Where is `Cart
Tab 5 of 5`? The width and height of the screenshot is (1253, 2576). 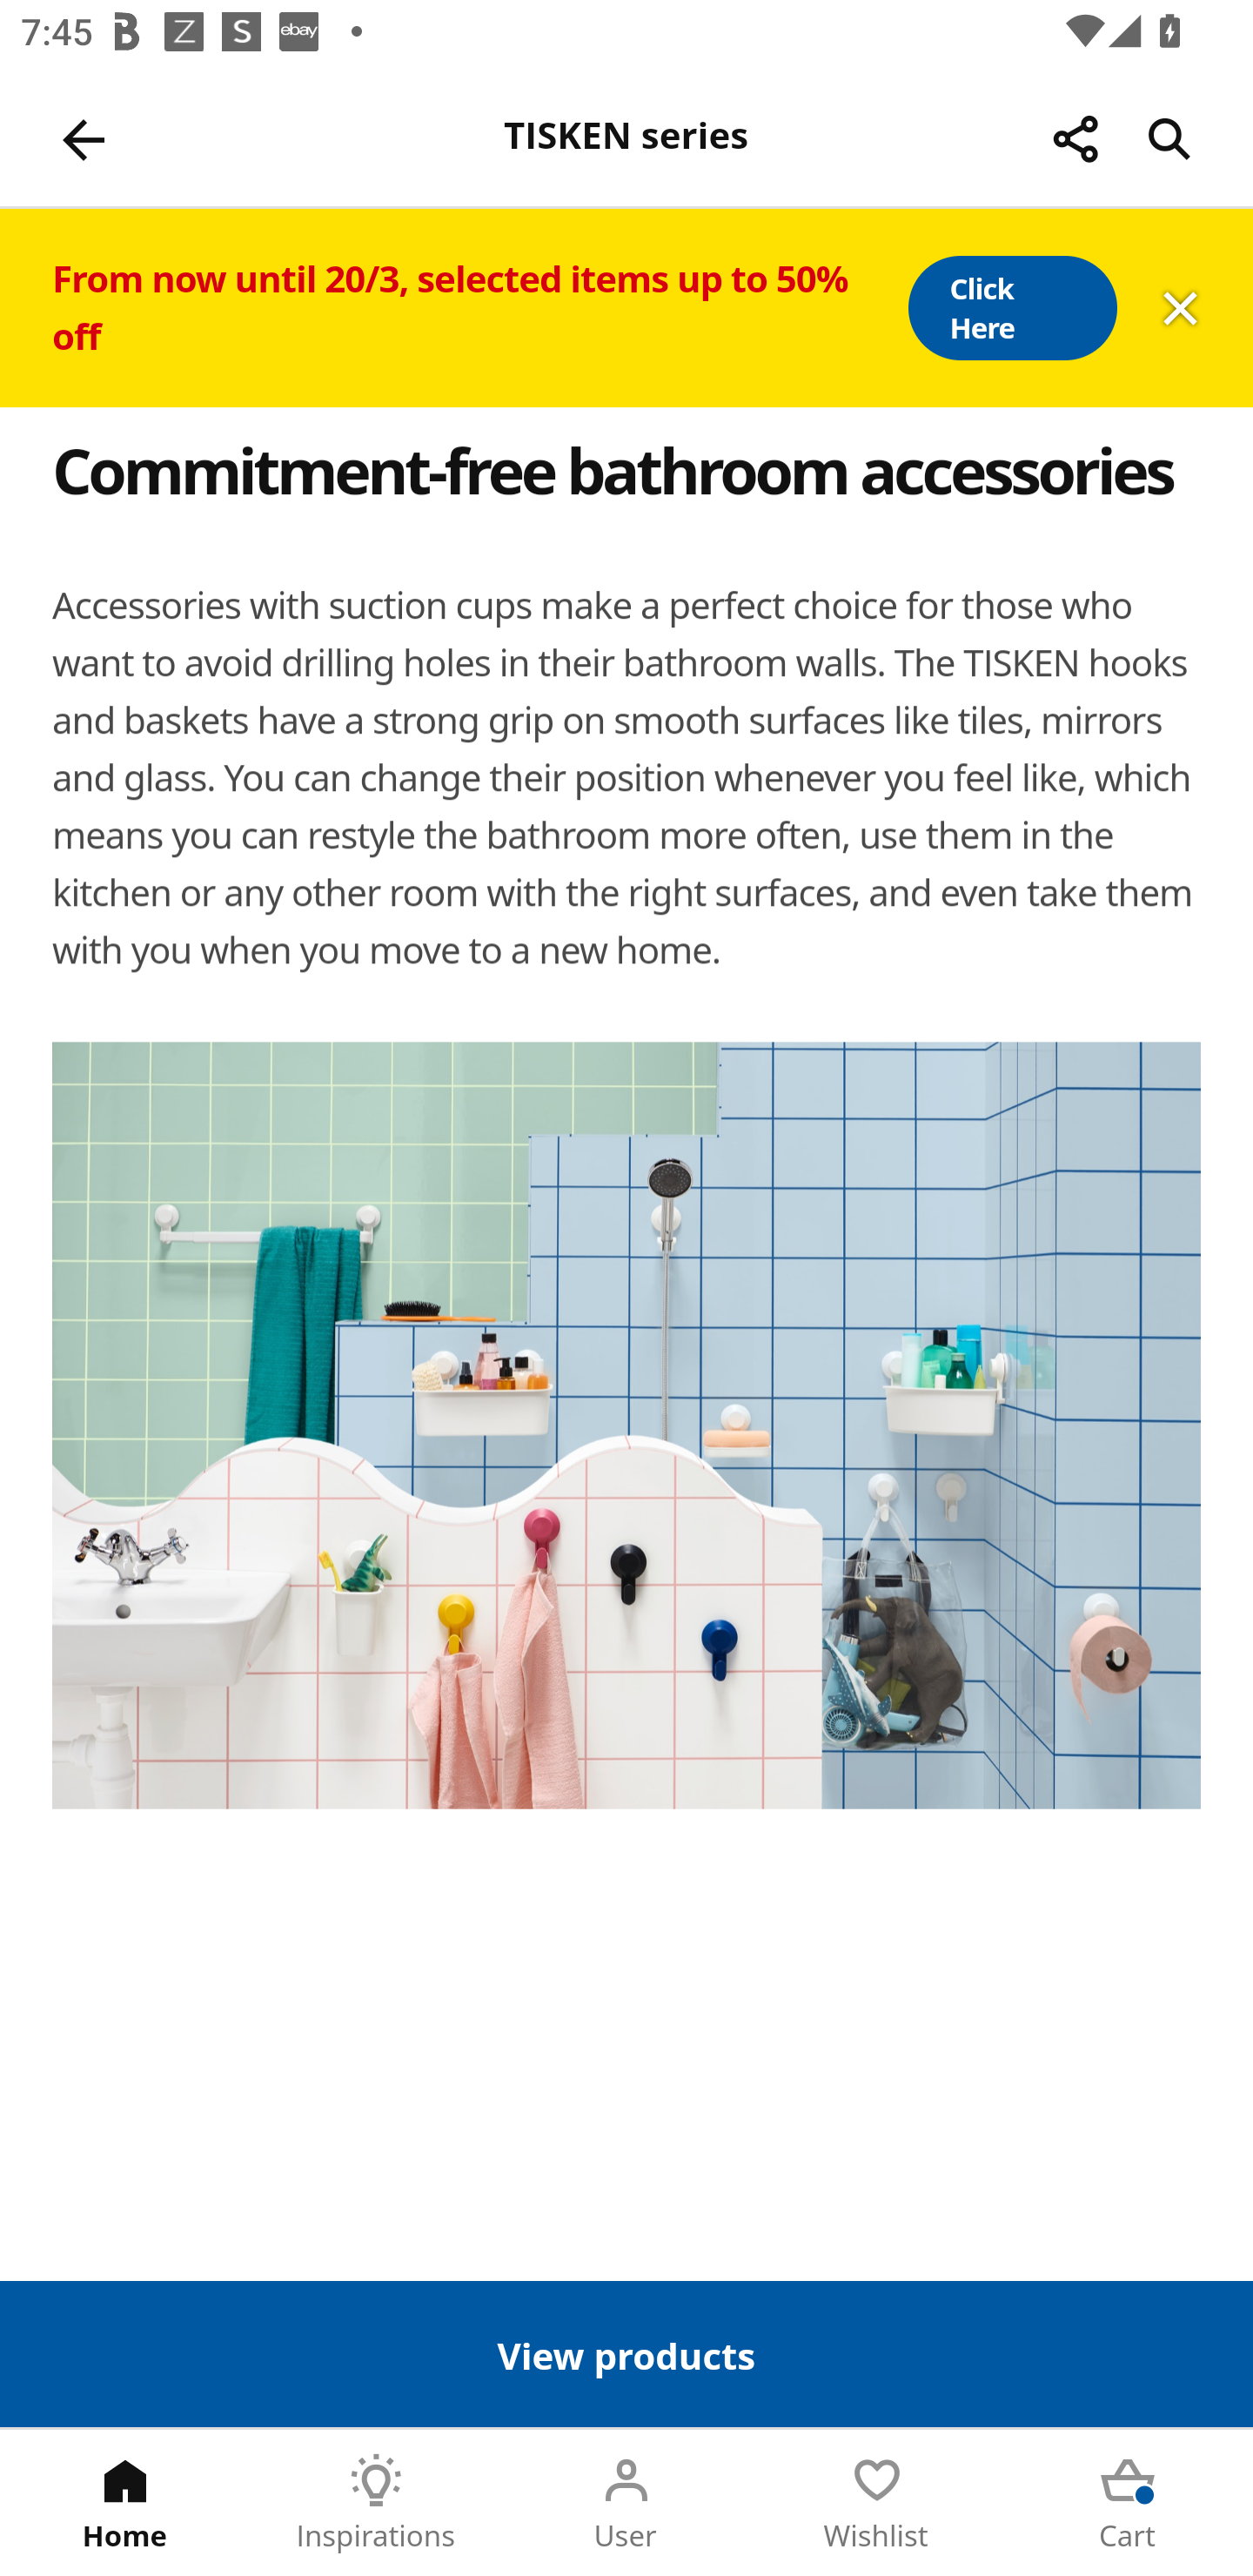
Cart
Tab 5 of 5 is located at coordinates (1128, 2503).